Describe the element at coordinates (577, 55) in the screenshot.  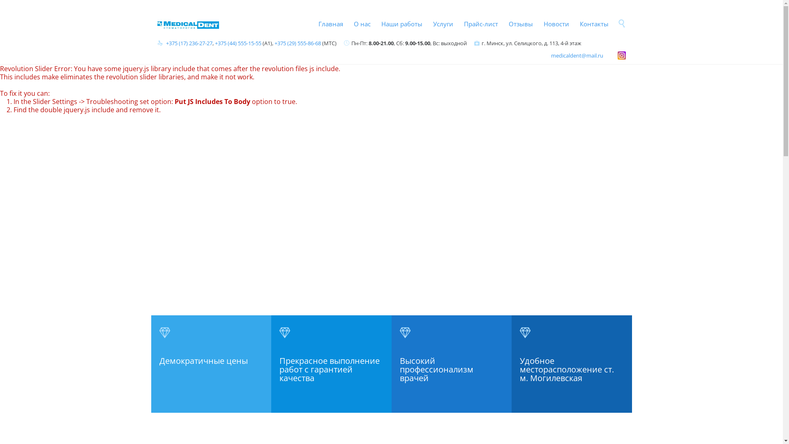
I see `medicaldent@mail.ru` at that location.